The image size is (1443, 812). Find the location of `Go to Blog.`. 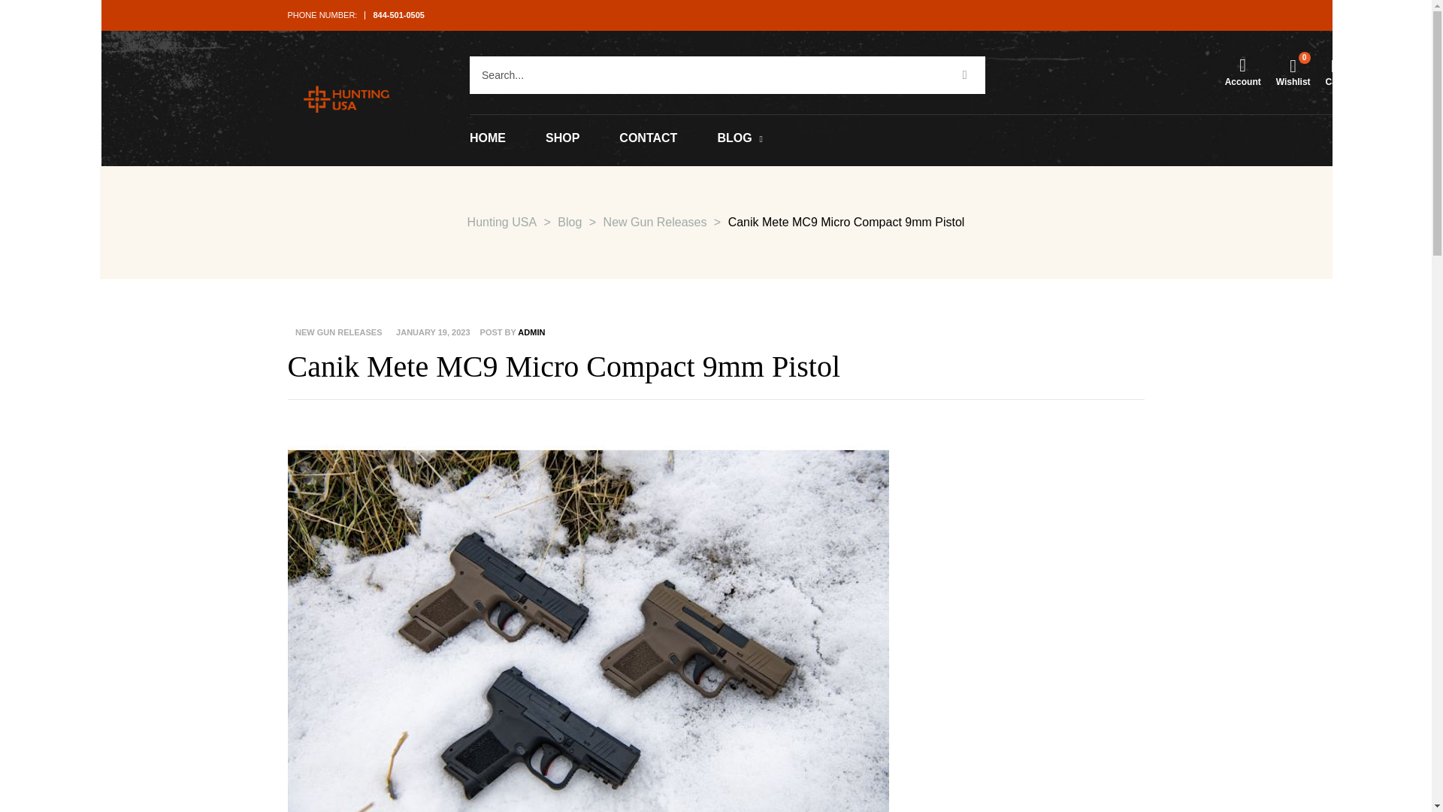

Go to Blog. is located at coordinates (569, 223).